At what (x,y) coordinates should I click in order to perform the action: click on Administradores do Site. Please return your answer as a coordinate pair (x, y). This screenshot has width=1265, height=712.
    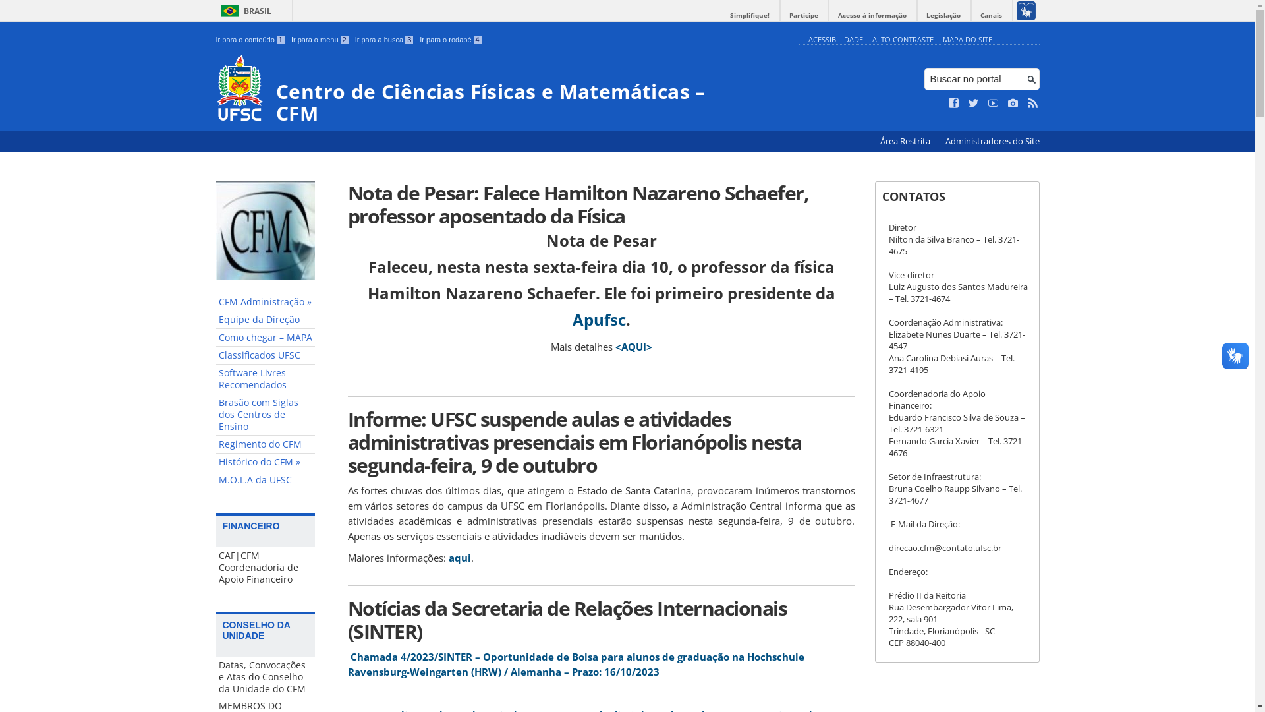
    Looking at the image, I should click on (992, 141).